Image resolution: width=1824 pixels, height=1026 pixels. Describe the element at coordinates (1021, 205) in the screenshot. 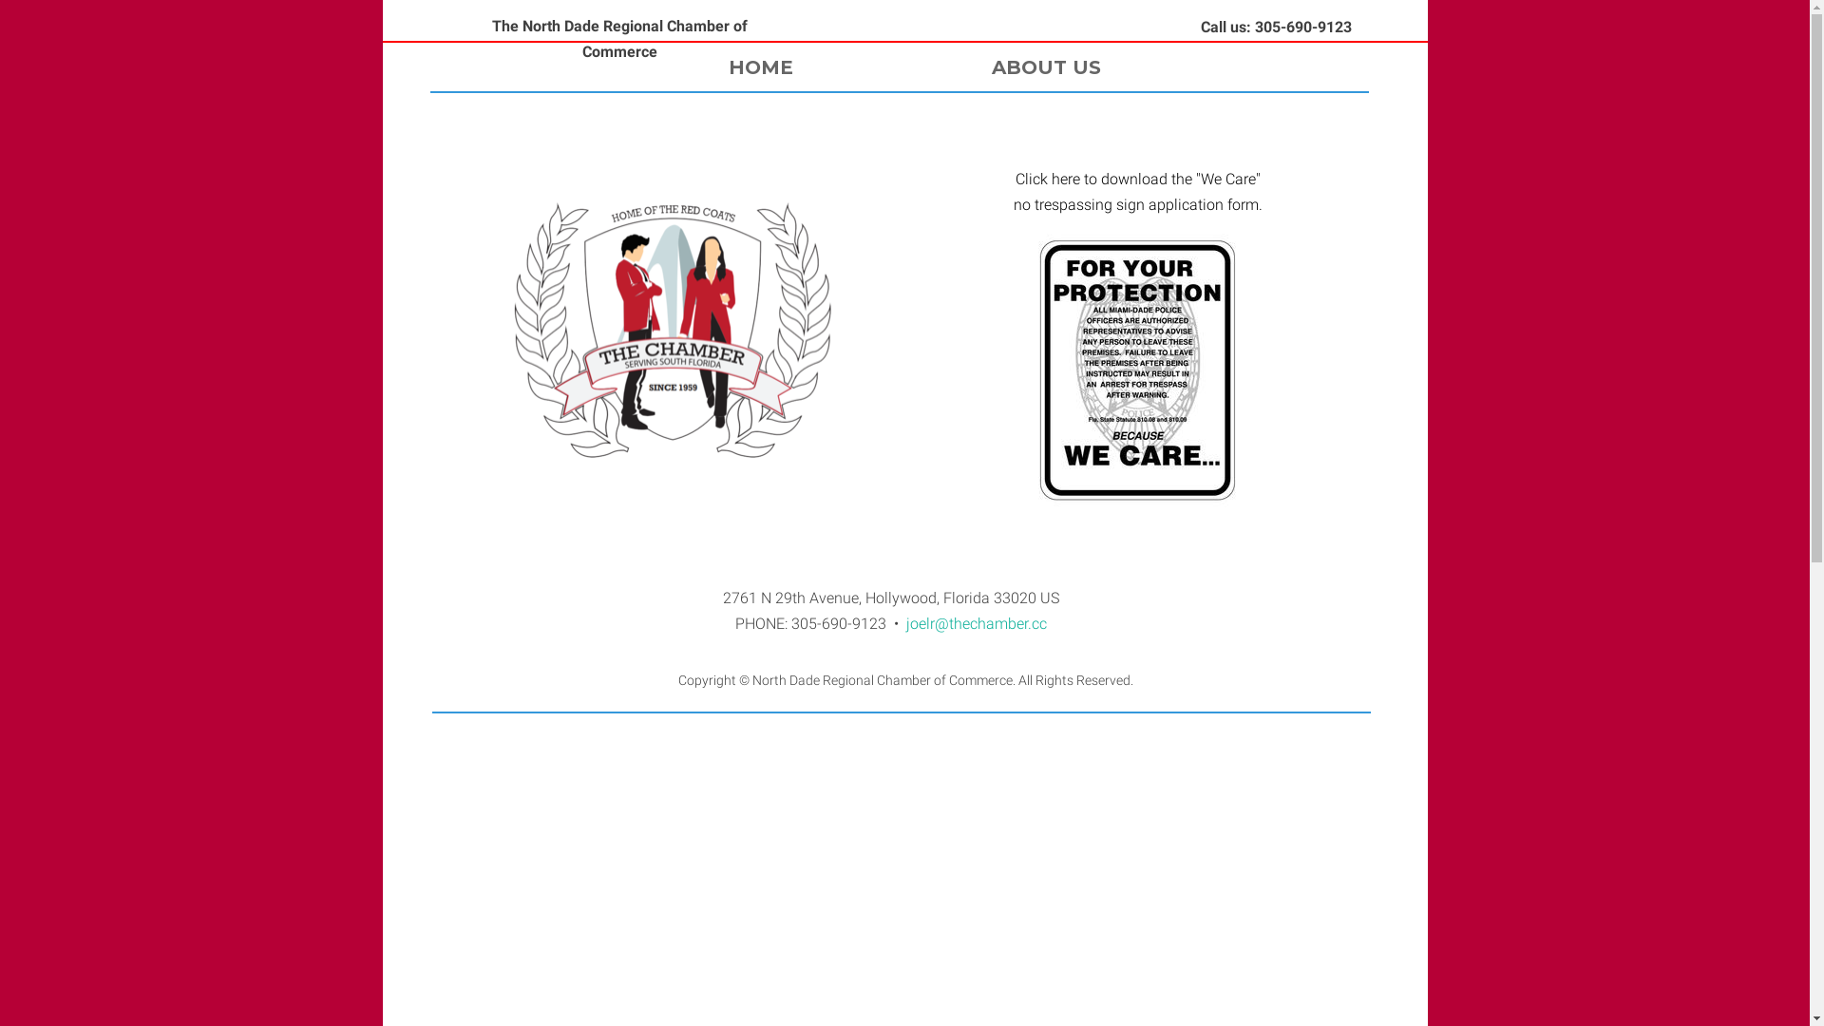

I see `no` at that location.